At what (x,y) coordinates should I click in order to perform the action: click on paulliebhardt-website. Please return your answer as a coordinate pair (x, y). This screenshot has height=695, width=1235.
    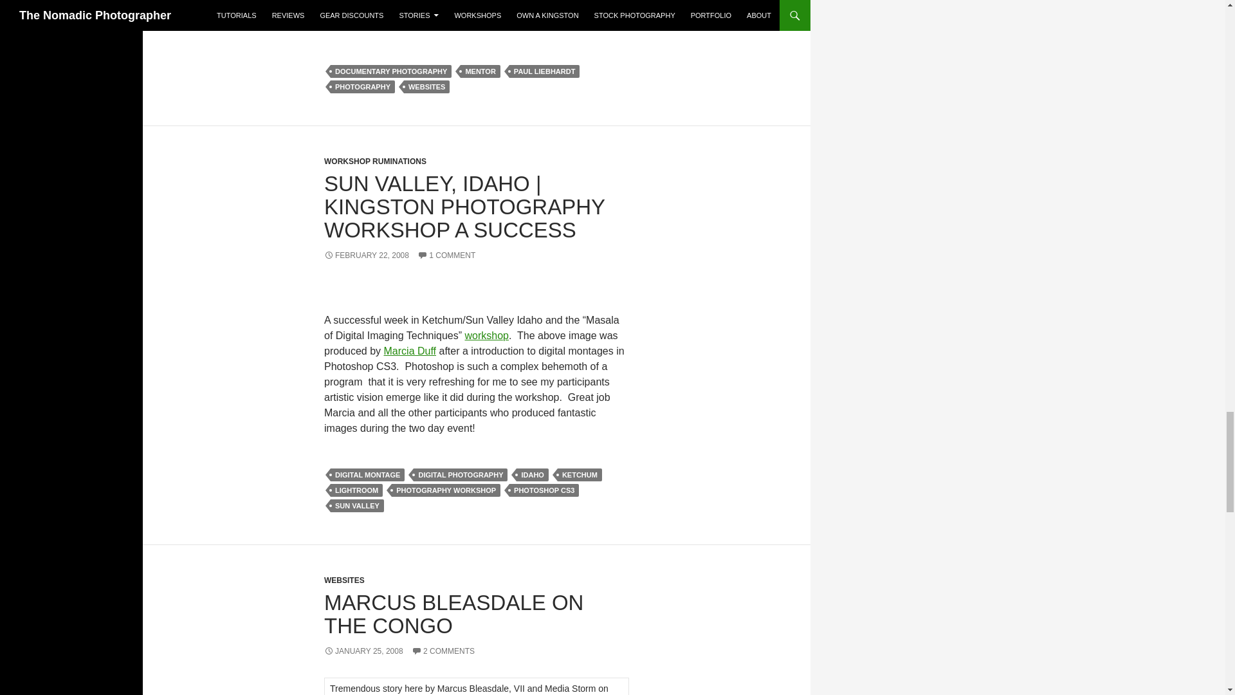
    Looking at the image, I should click on (476, 16).